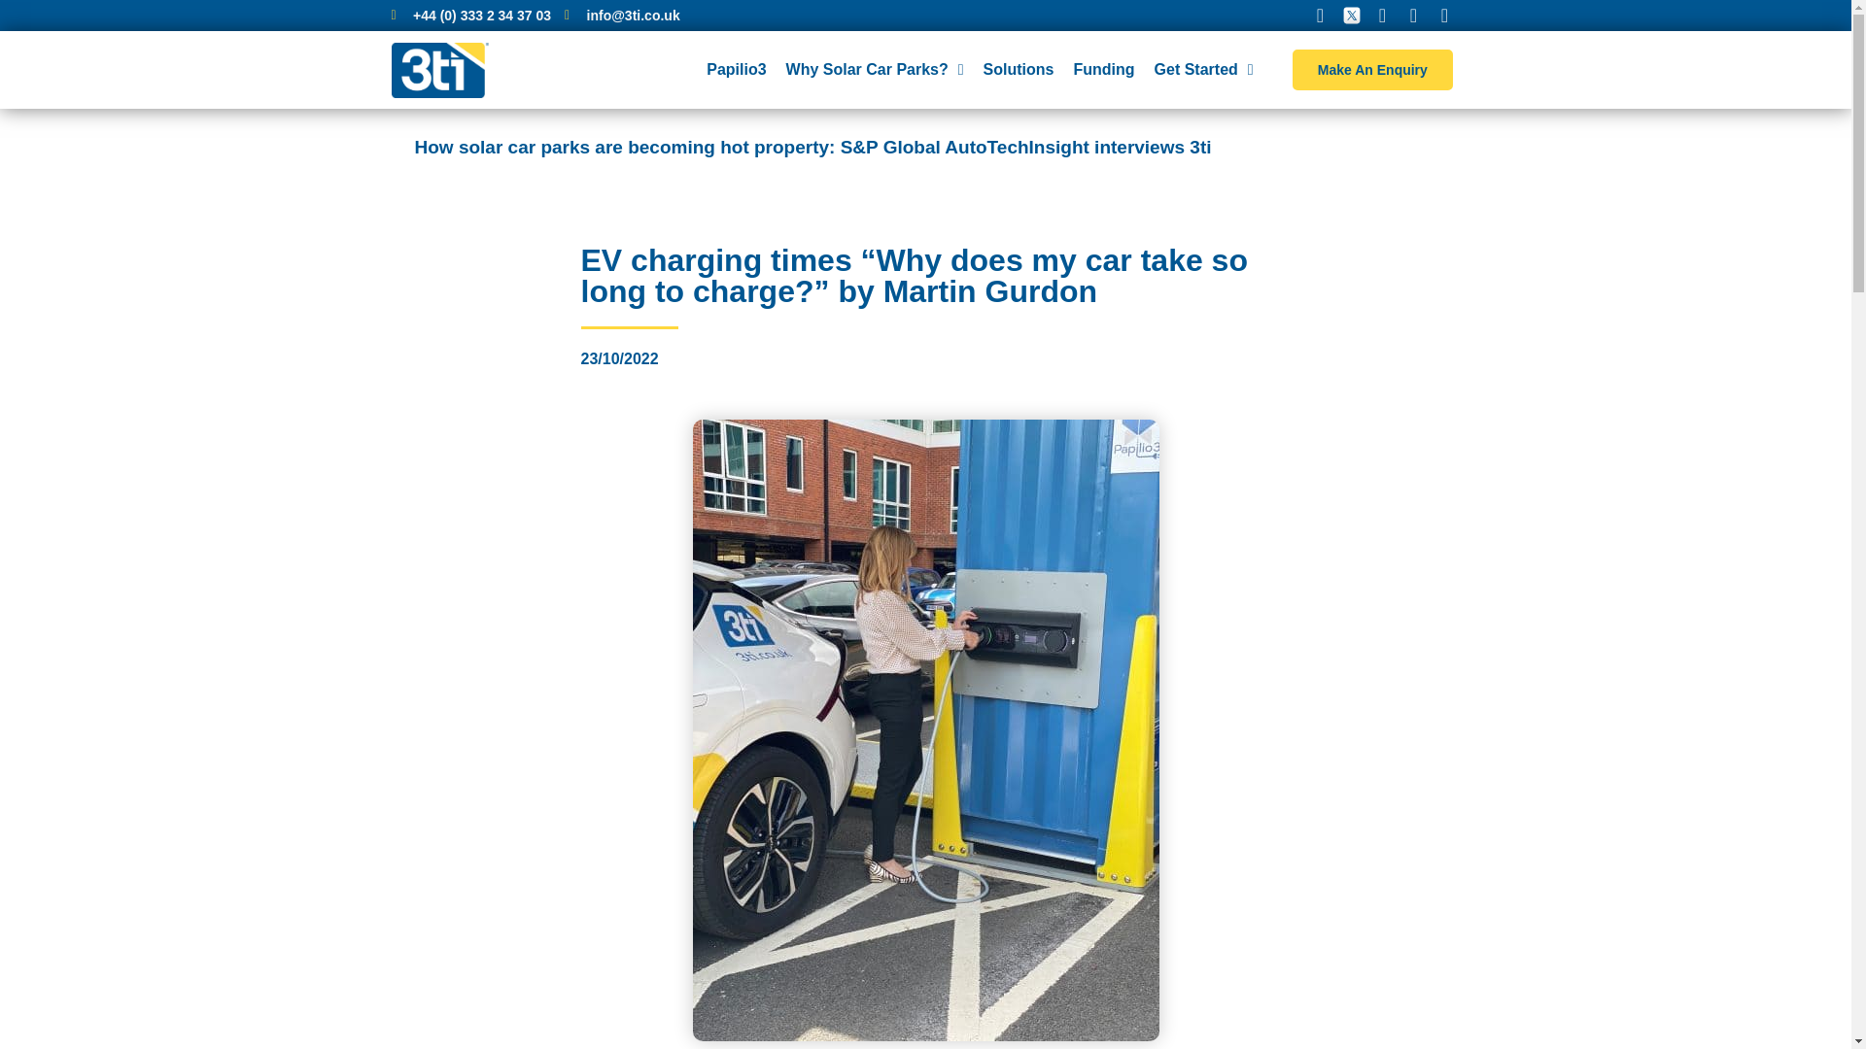 The image size is (1866, 1049). I want to click on Facebook, so click(1320, 16).